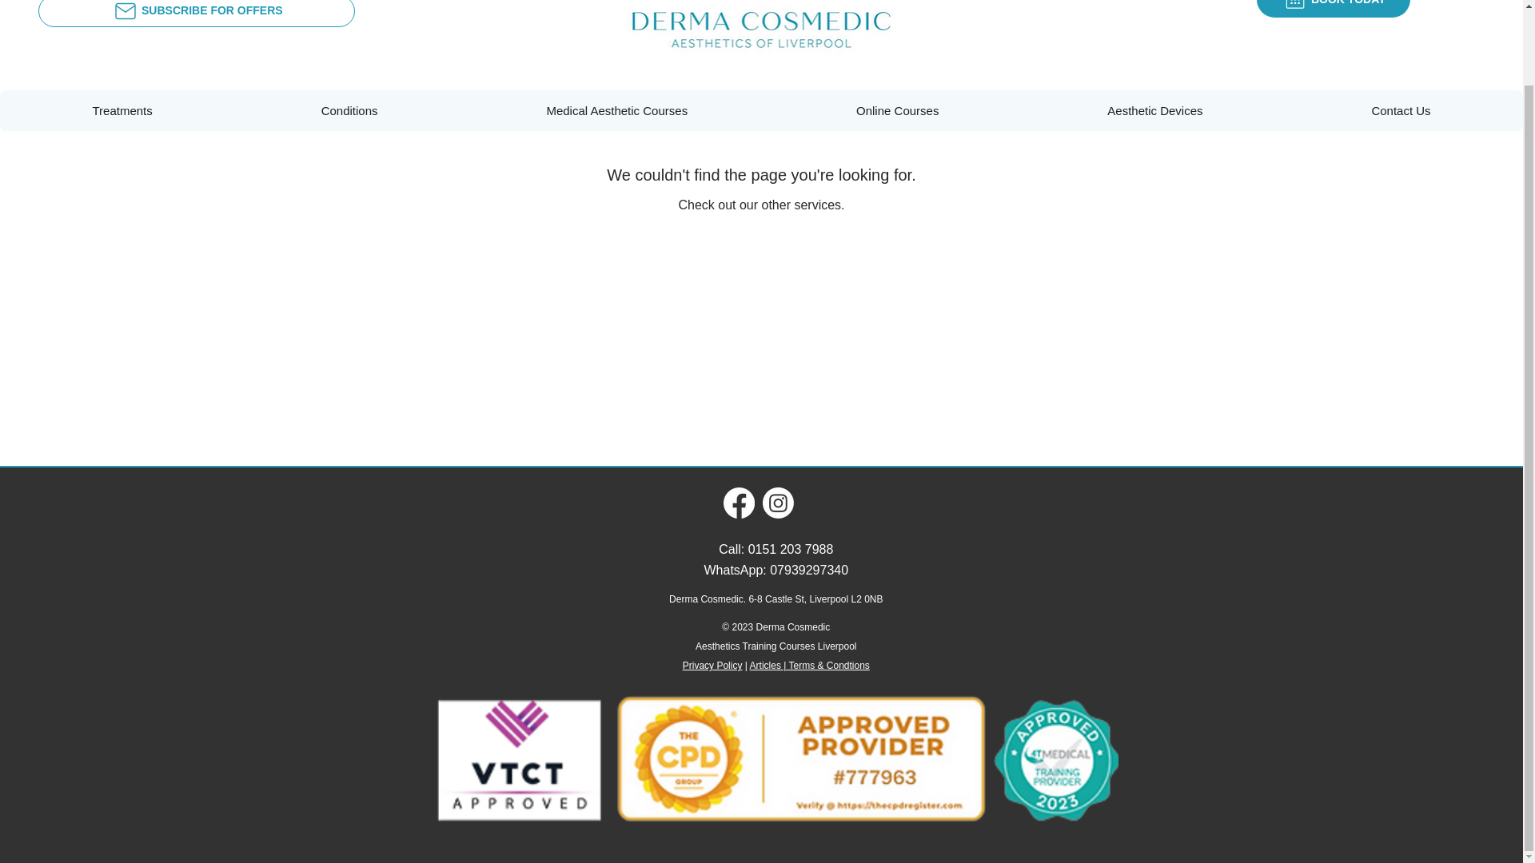 The image size is (1535, 863). Describe the element at coordinates (616, 110) in the screenshot. I see `Medical Aesthetic Courses` at that location.